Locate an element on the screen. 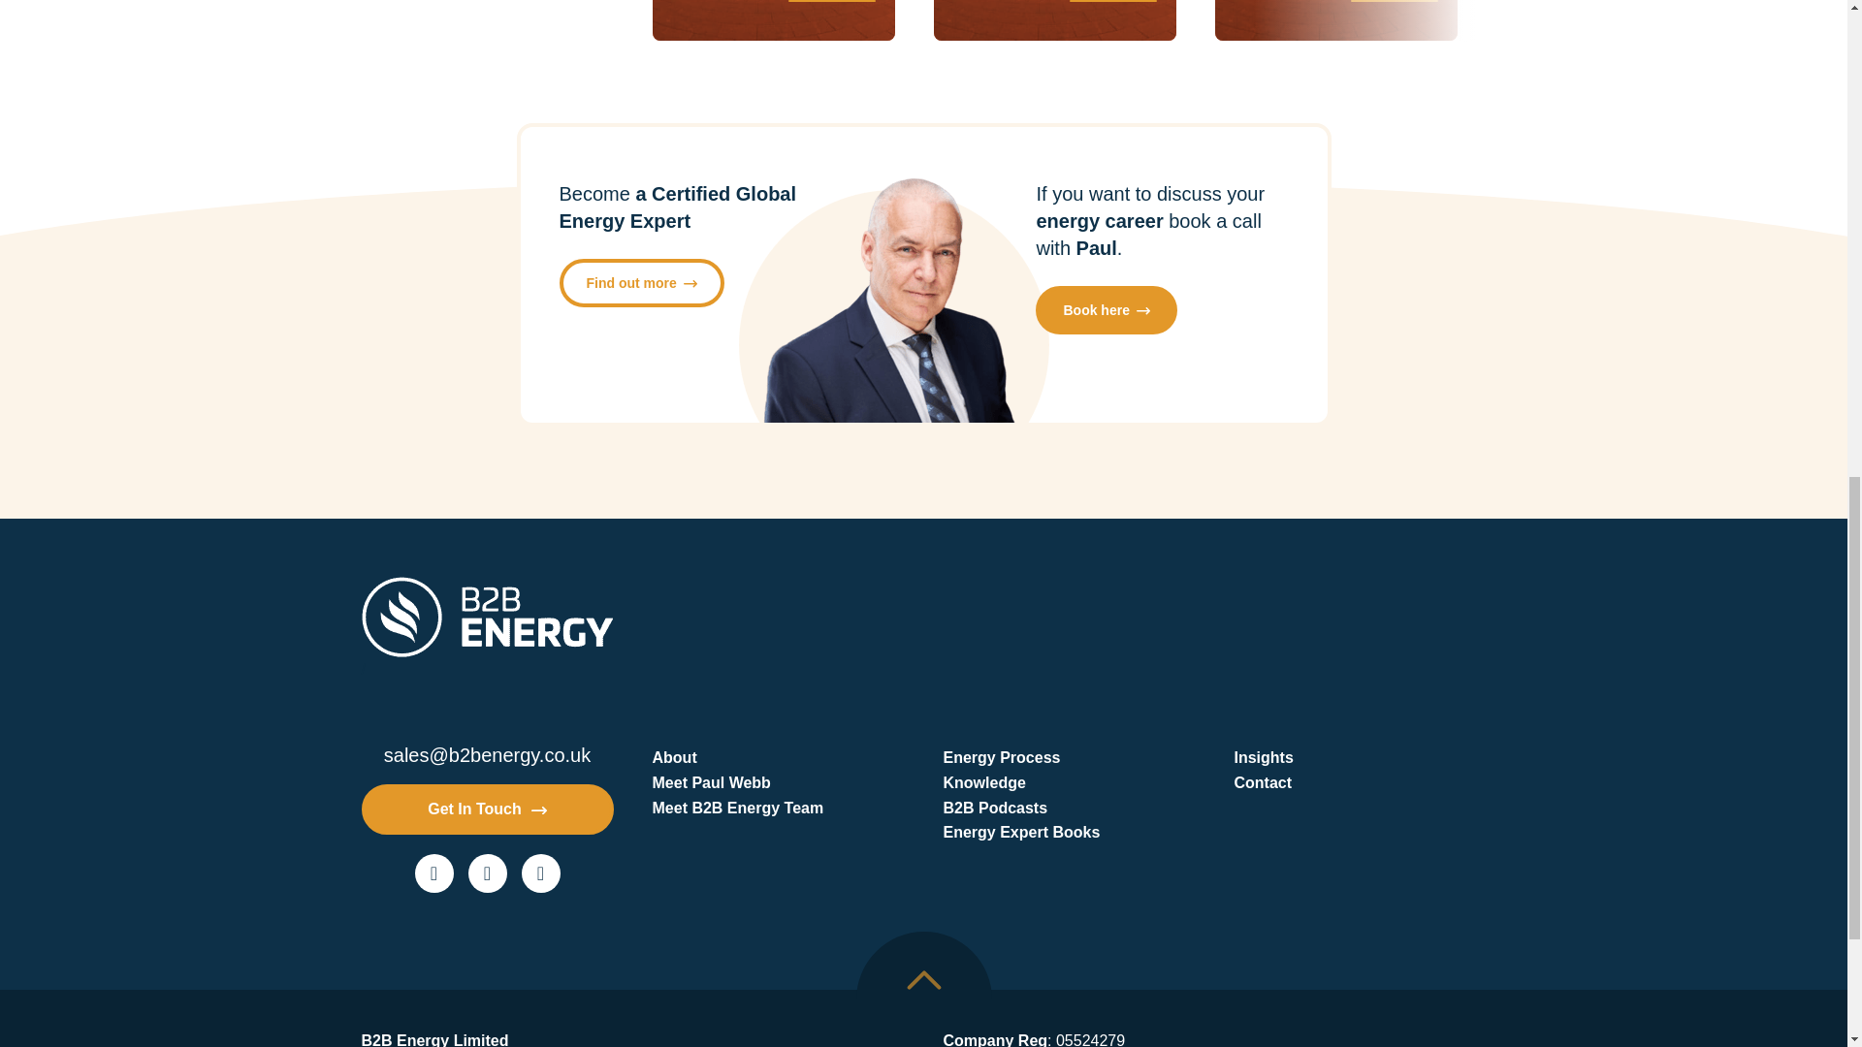 The width and height of the screenshot is (1862, 1047). Back to top is located at coordinates (922, 979).